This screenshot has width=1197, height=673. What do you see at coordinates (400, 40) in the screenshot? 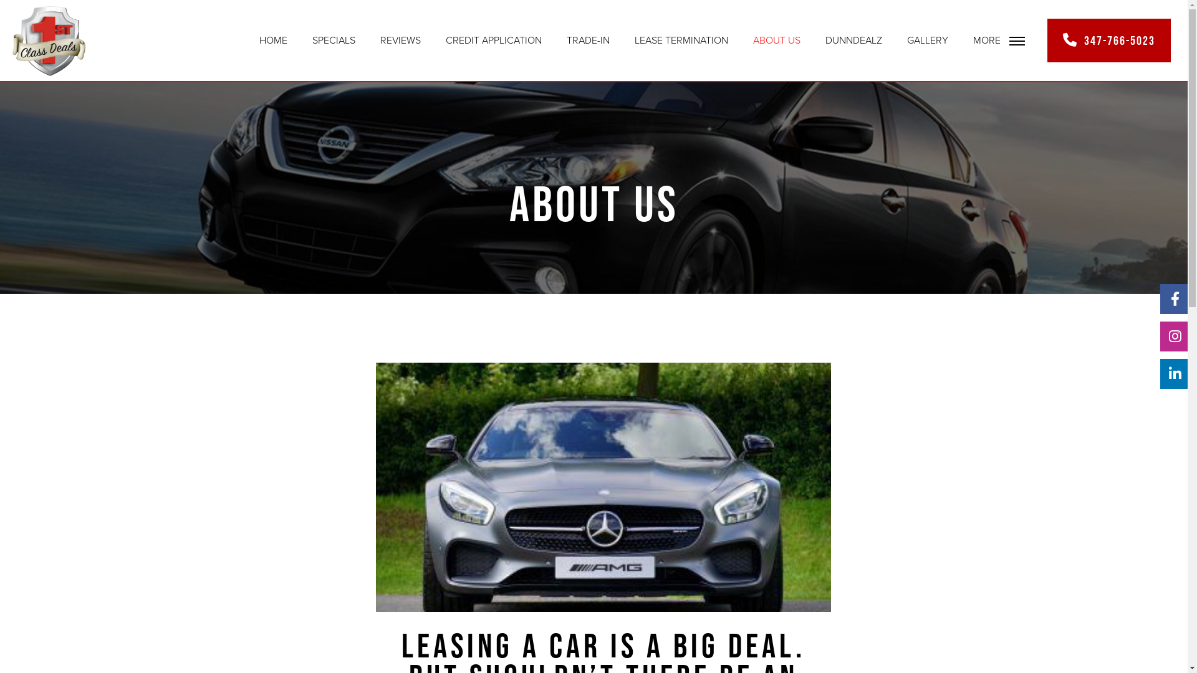
I see `REVIEWS` at bounding box center [400, 40].